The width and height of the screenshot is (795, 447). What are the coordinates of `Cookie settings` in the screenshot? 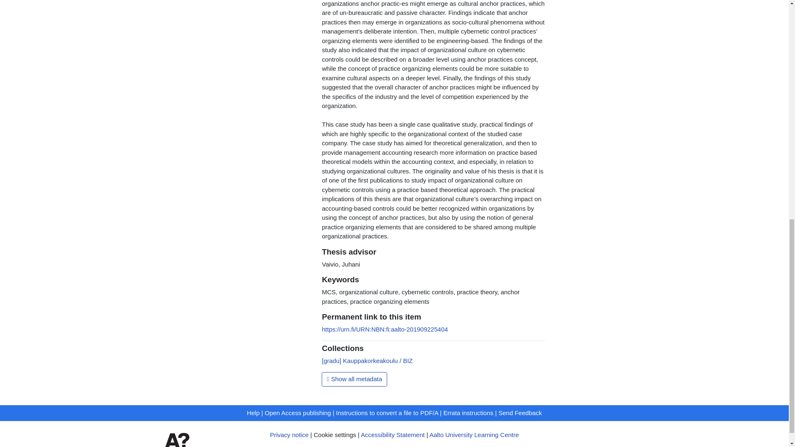 It's located at (335, 435).